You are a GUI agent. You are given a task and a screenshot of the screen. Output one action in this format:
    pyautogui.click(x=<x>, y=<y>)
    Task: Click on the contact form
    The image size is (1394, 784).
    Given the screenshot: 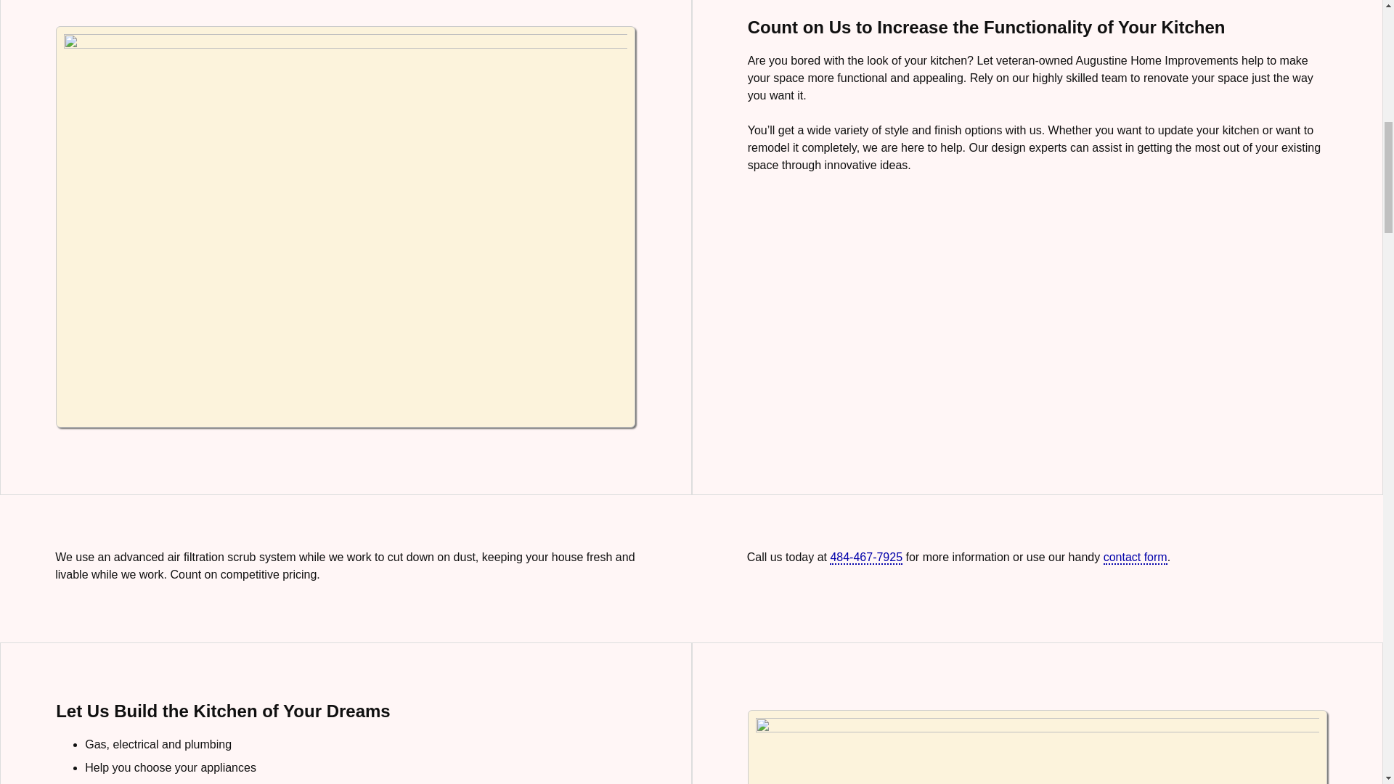 What is the action you would take?
    pyautogui.click(x=1136, y=557)
    